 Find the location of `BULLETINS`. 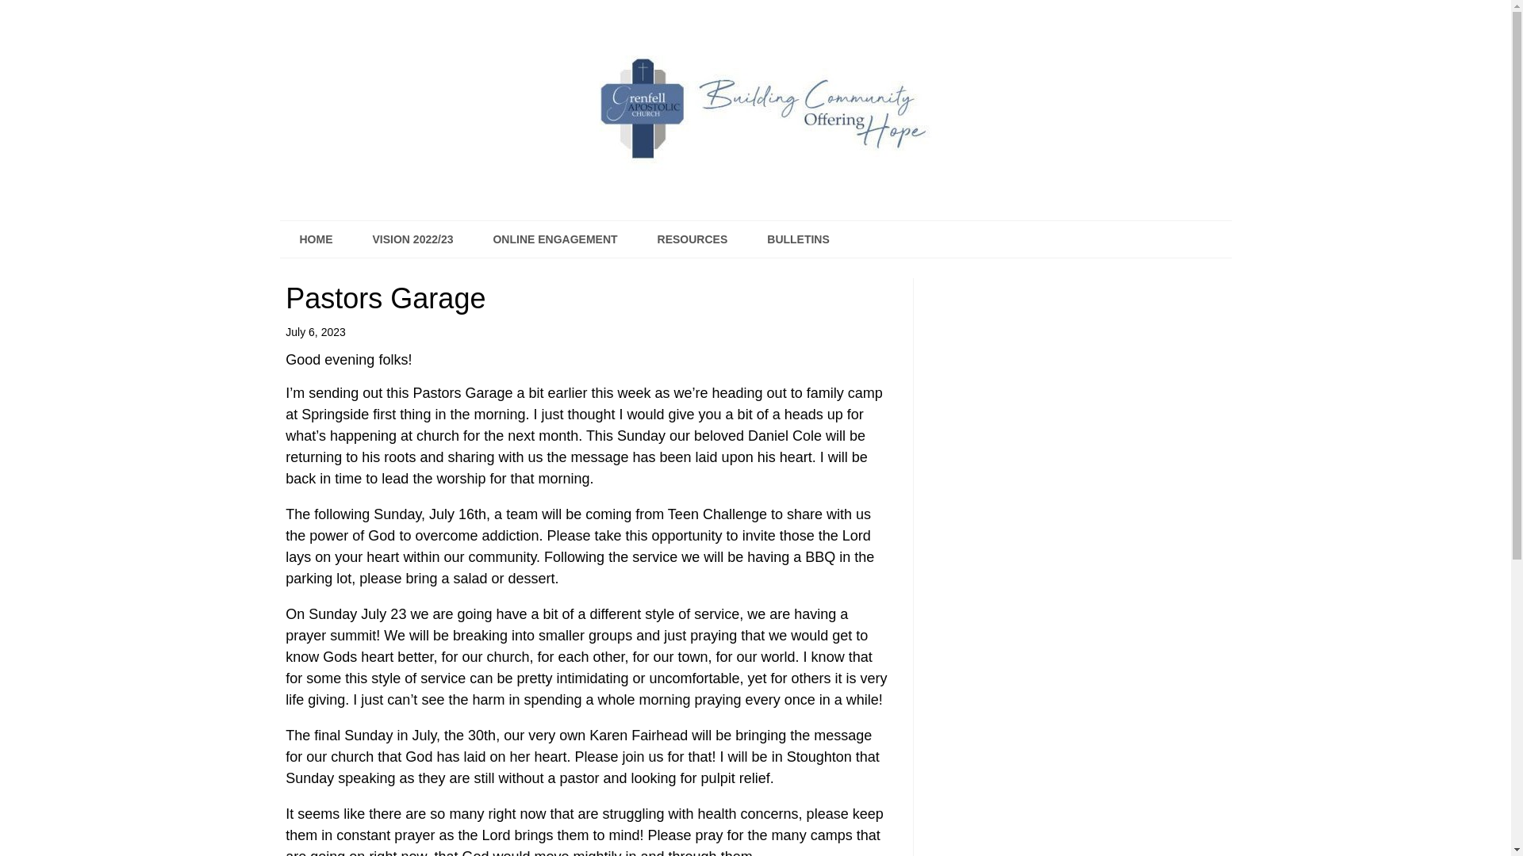

BULLETINS is located at coordinates (798, 239).